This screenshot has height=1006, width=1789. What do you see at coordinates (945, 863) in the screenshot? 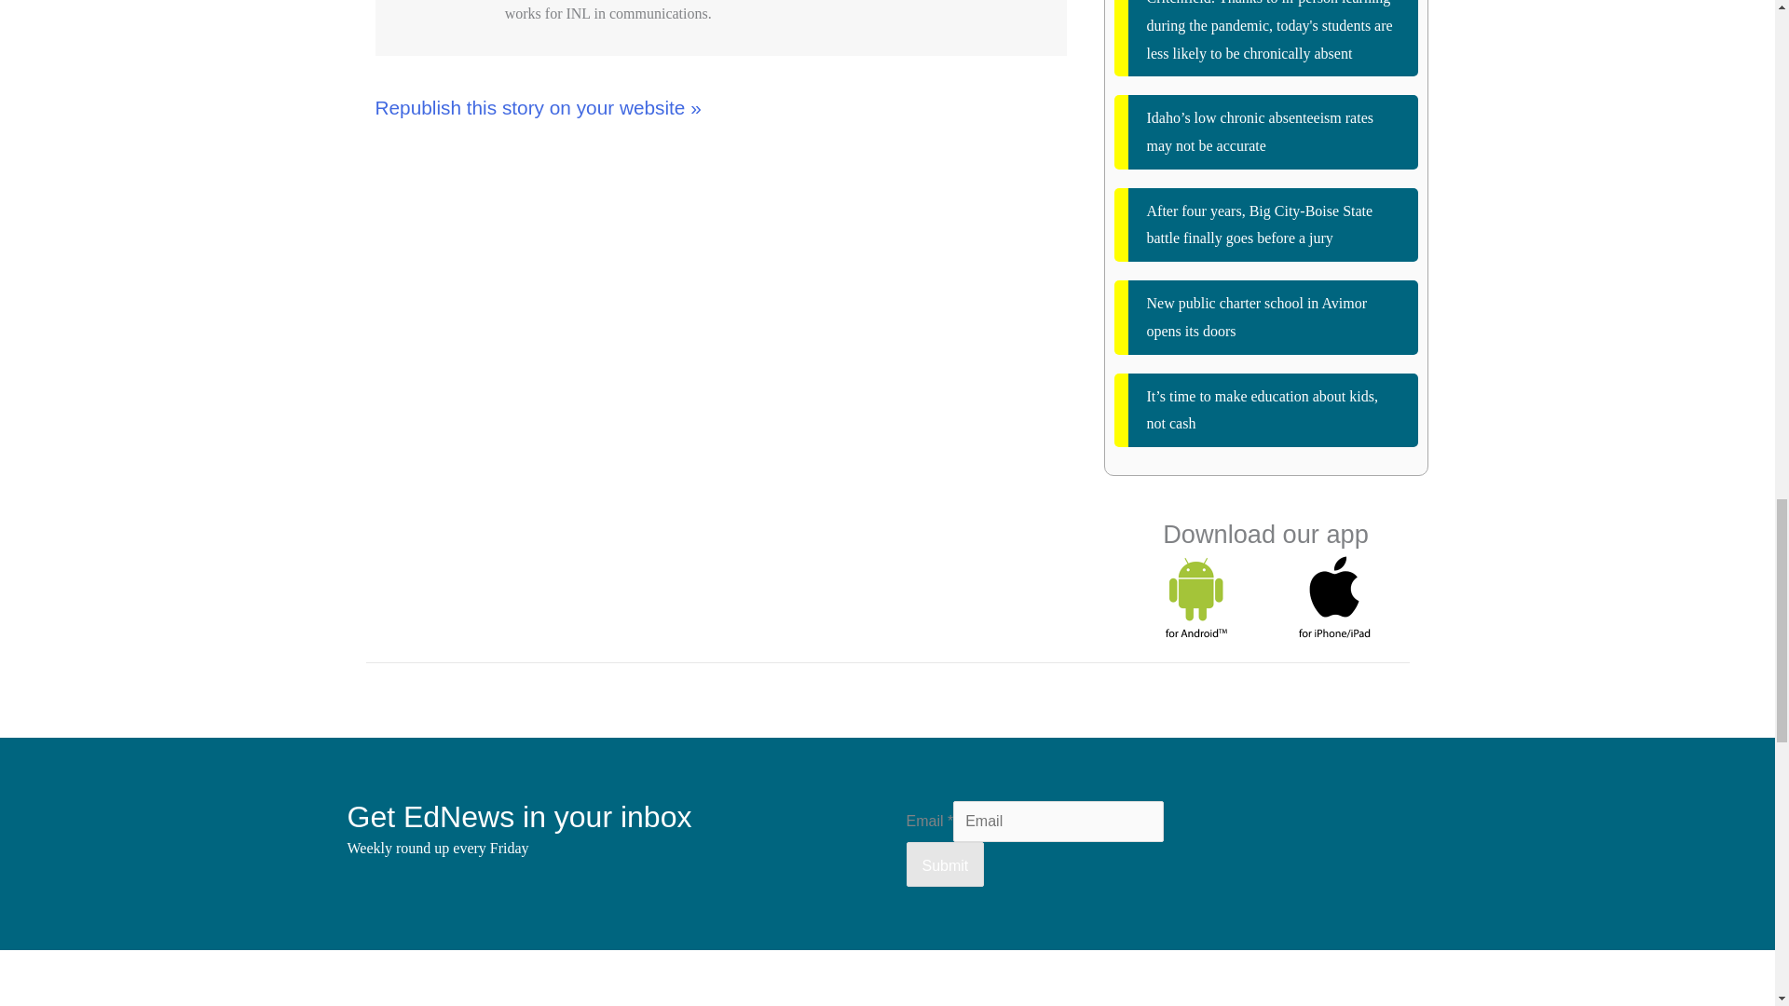
I see `Submit` at bounding box center [945, 863].